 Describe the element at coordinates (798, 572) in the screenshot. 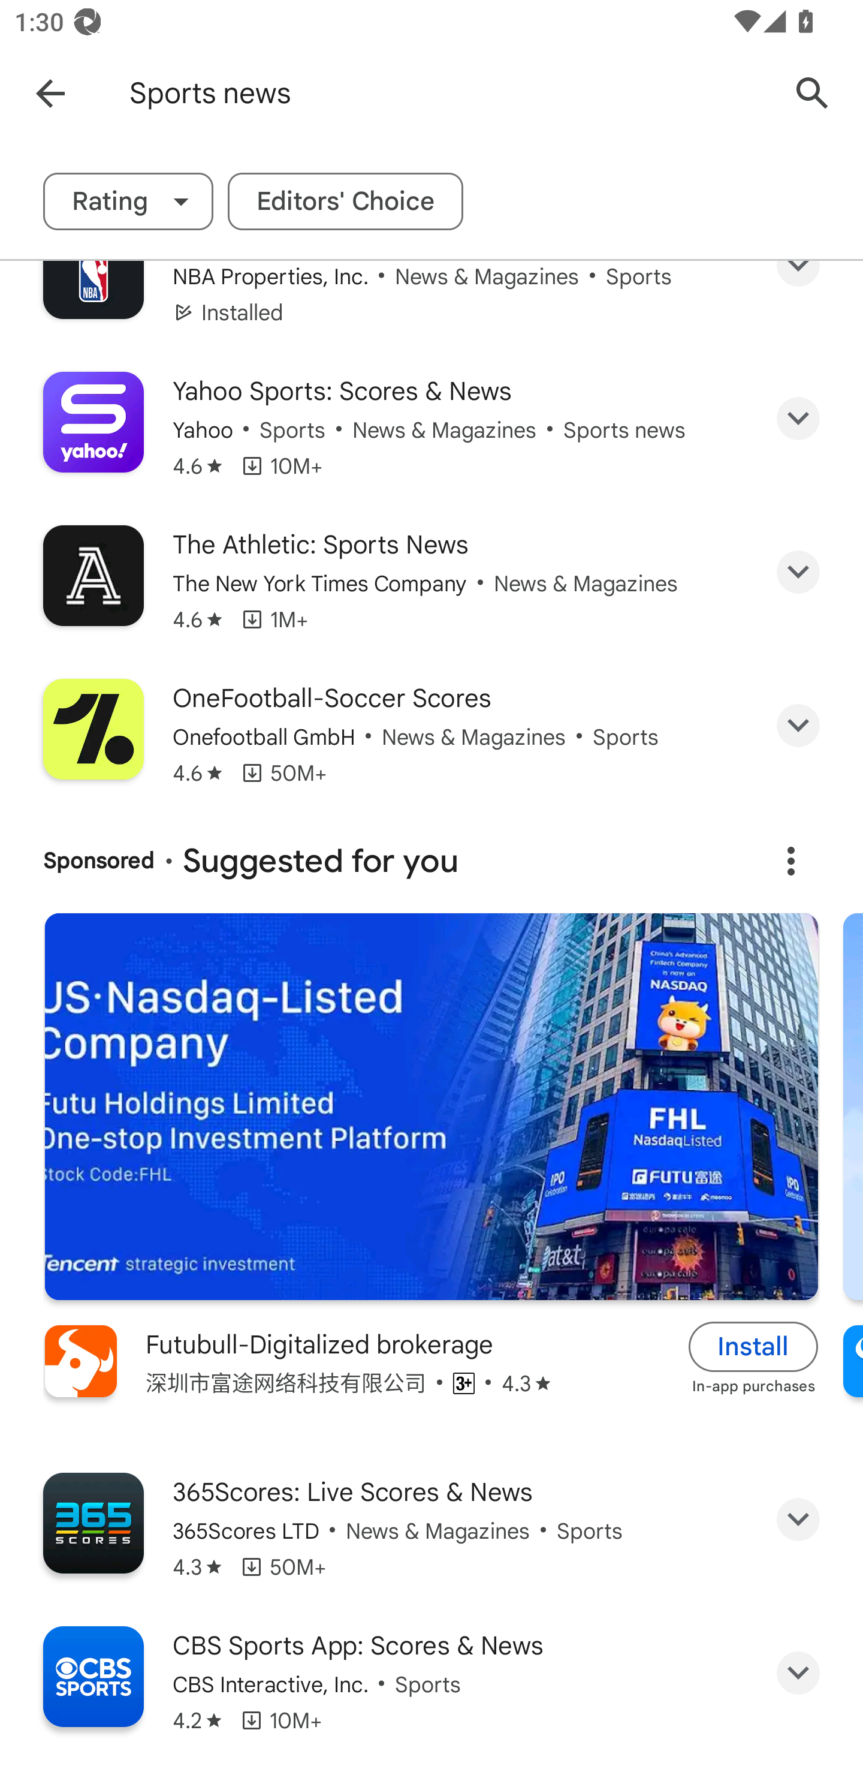

I see `Expand content for The Athletic: Sports News` at that location.